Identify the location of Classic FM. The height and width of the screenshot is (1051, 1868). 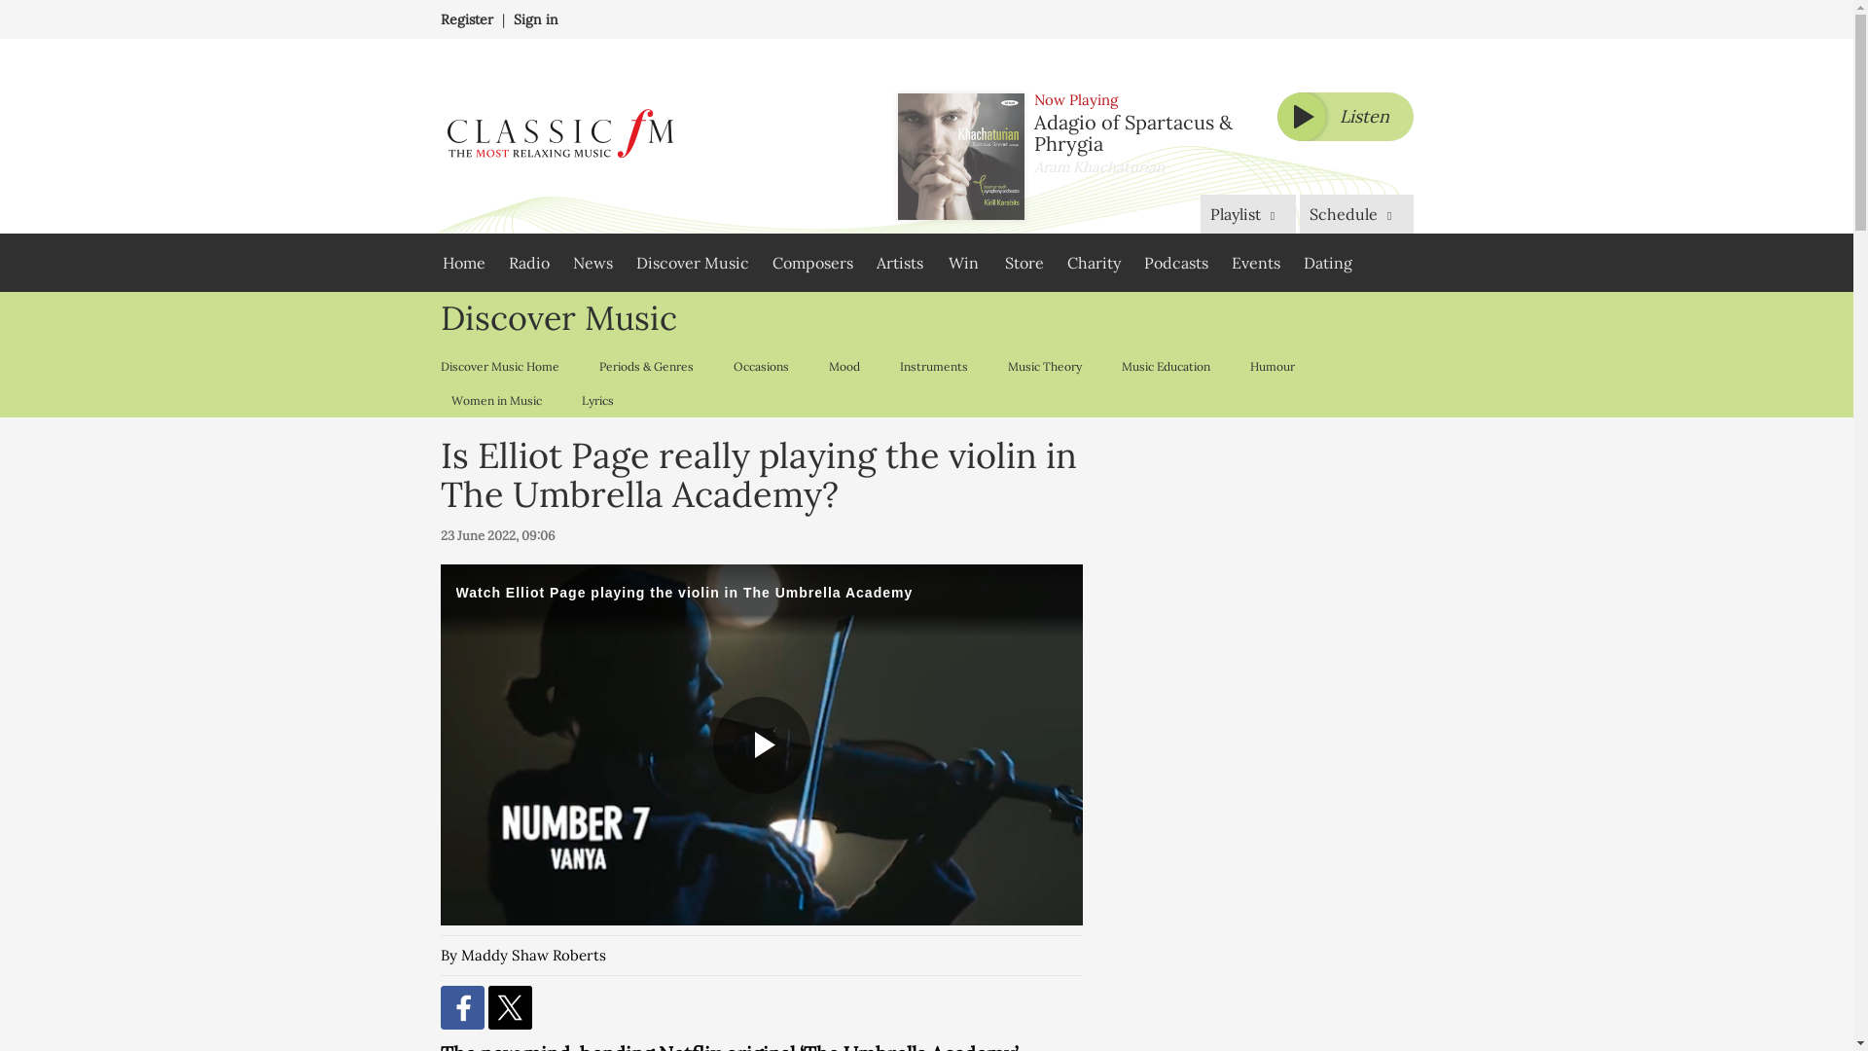
(558, 136).